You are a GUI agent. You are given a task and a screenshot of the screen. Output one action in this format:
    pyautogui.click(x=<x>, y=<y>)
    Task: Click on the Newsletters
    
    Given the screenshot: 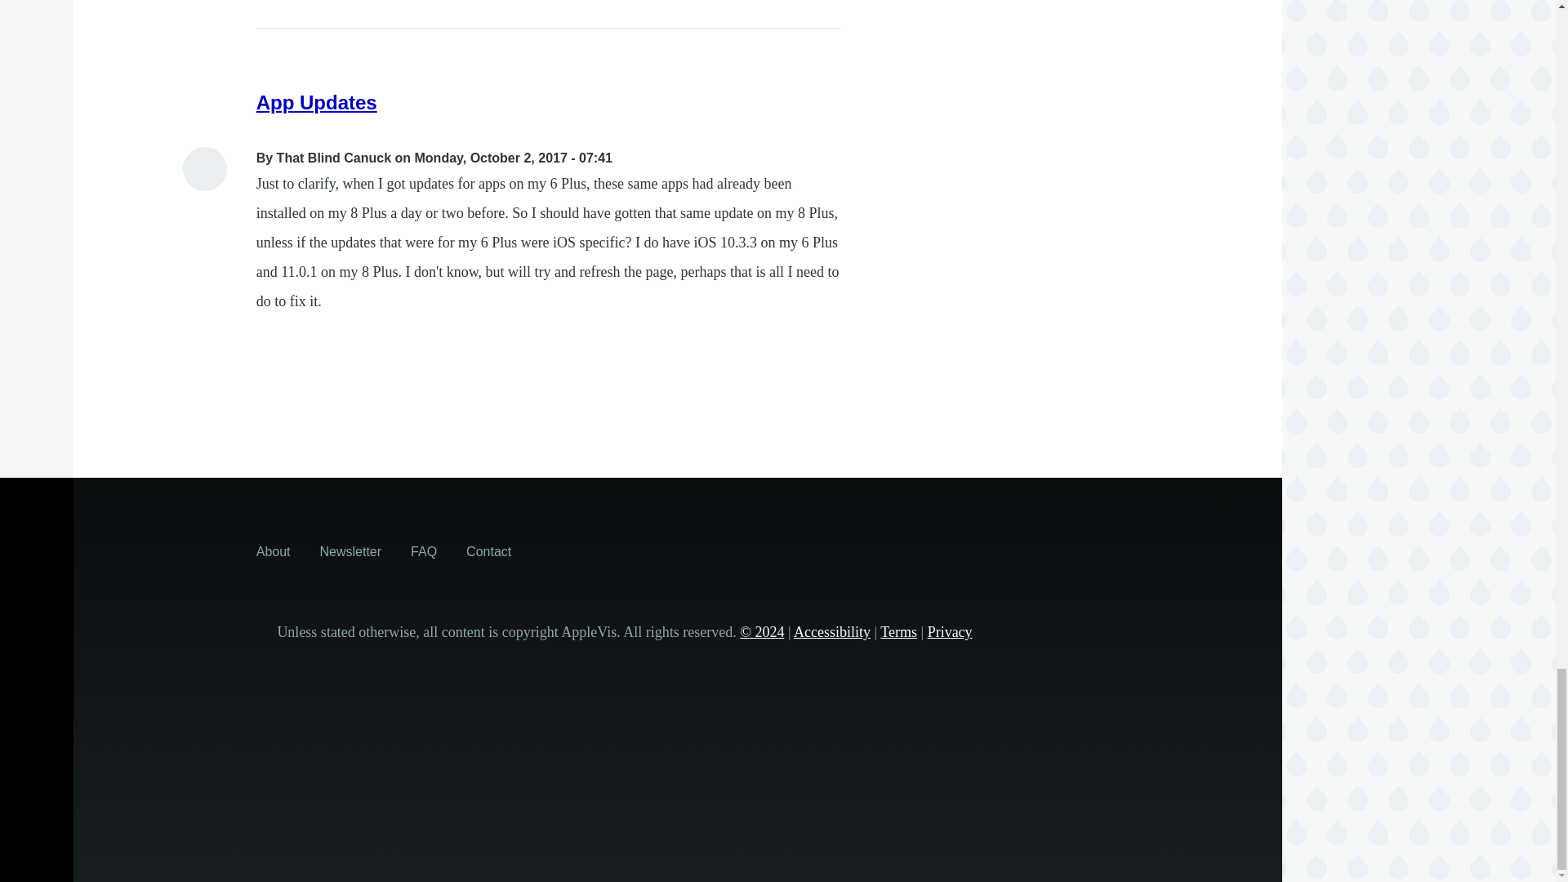 What is the action you would take?
    pyautogui.click(x=351, y=550)
    